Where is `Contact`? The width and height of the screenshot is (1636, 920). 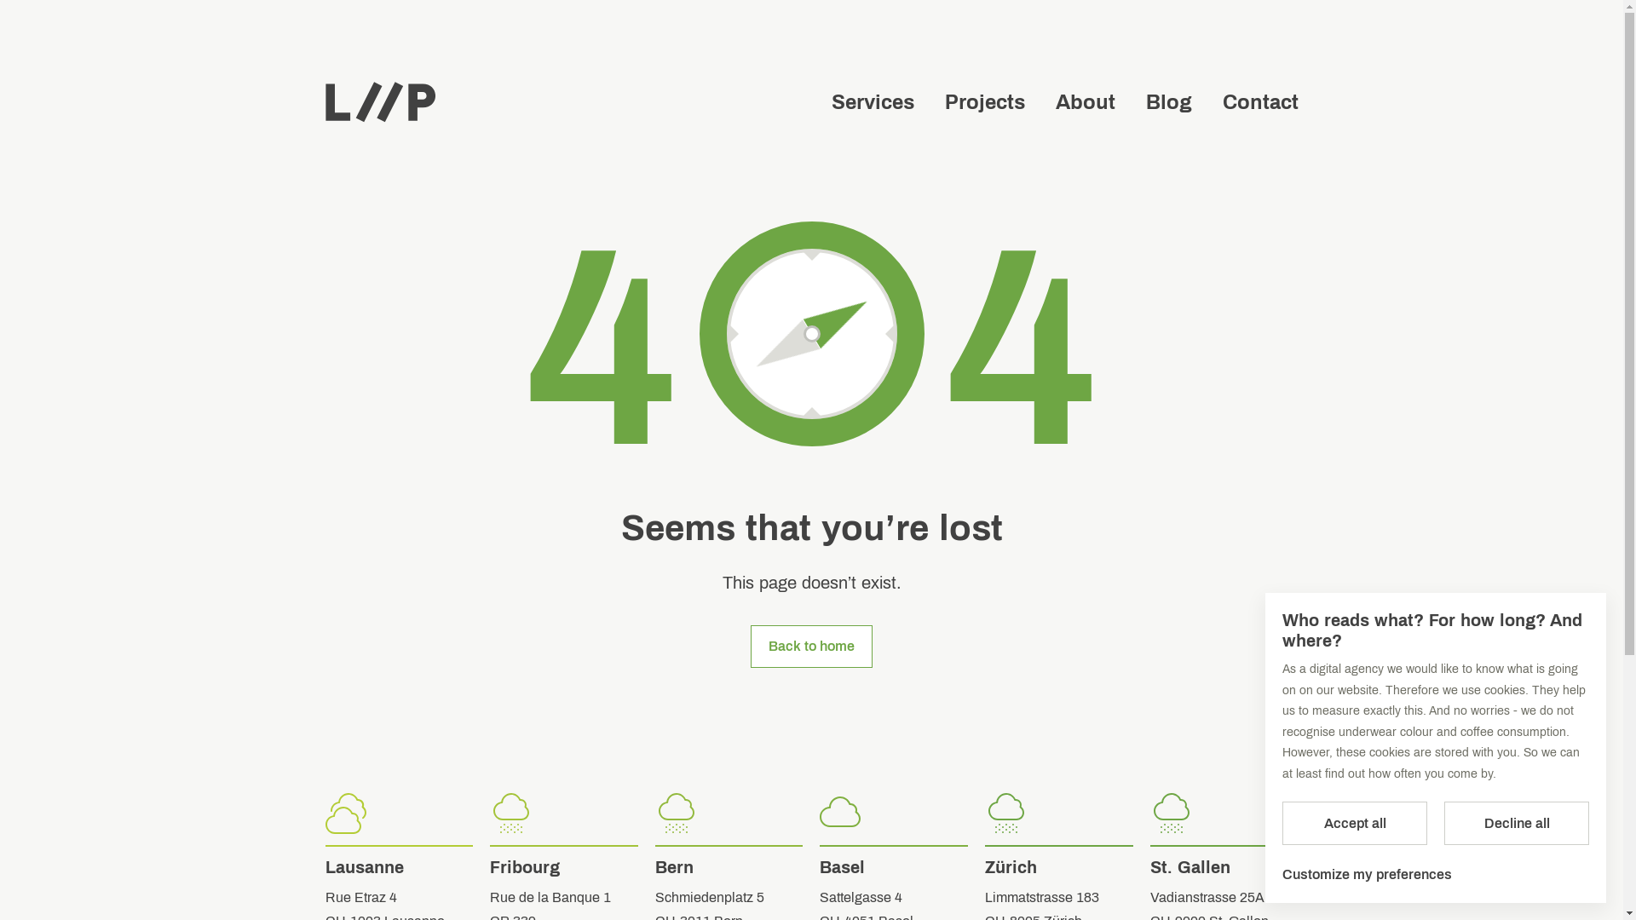 Contact is located at coordinates (1259, 102).